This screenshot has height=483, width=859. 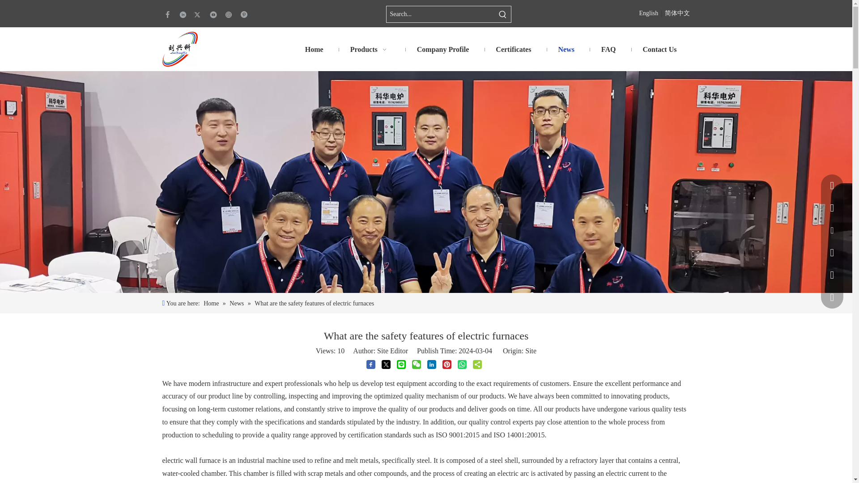 I want to click on Youtube, so click(x=213, y=14).